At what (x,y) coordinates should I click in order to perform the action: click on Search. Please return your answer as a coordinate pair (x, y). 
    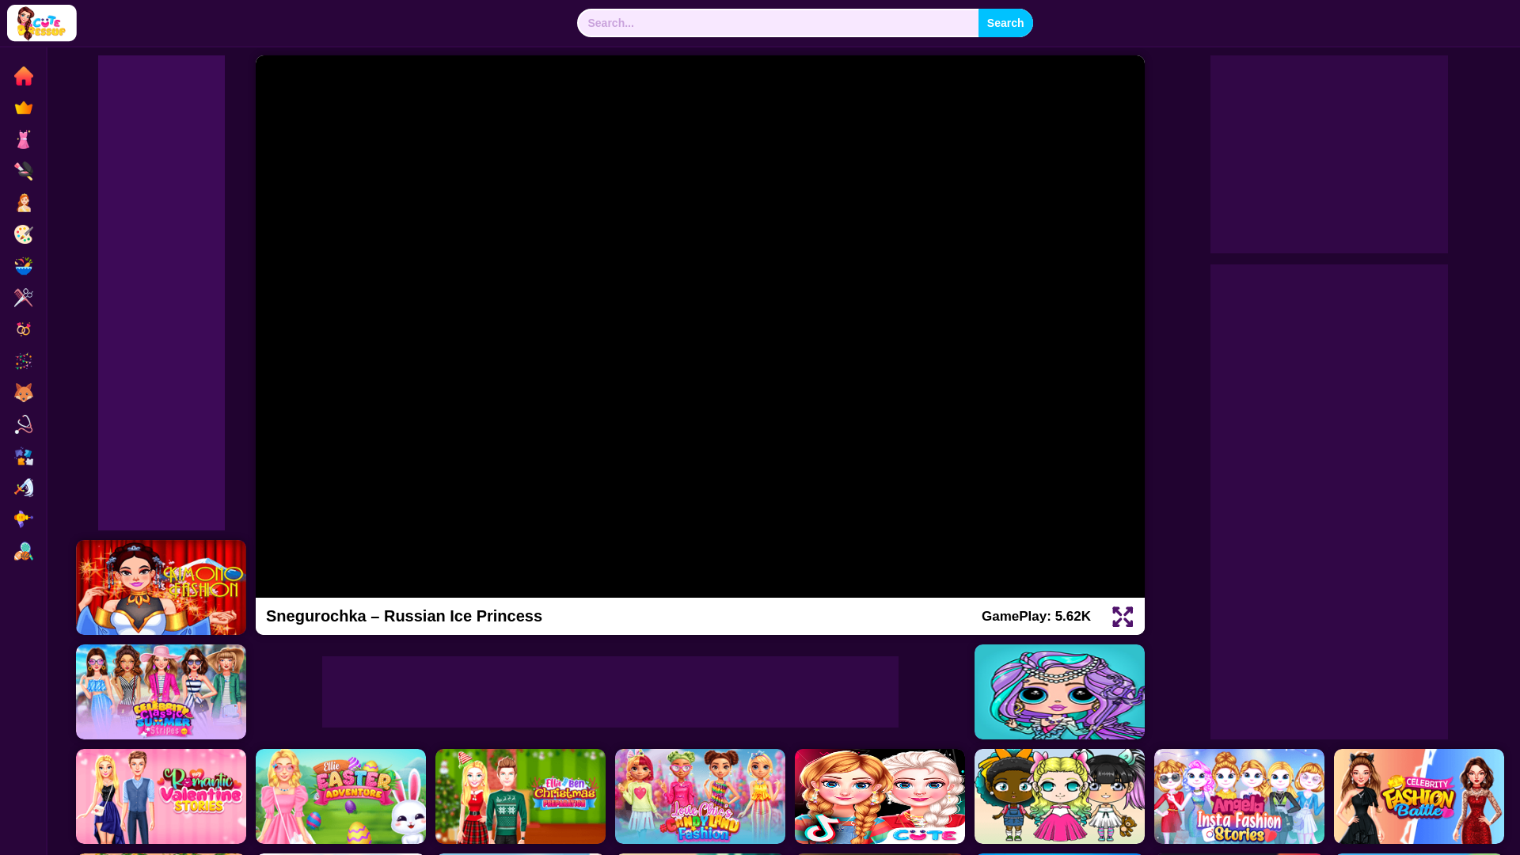
    Looking at the image, I should click on (1005, 22).